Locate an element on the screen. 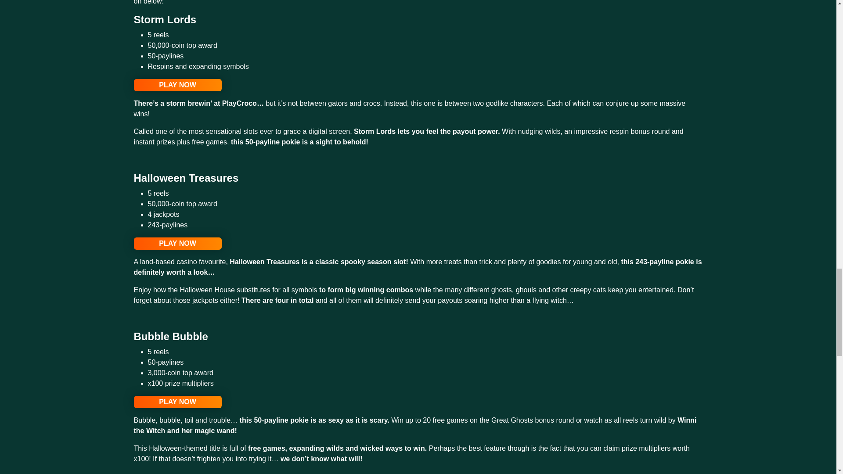 This screenshot has height=474, width=843. PLAY NOW is located at coordinates (177, 402).